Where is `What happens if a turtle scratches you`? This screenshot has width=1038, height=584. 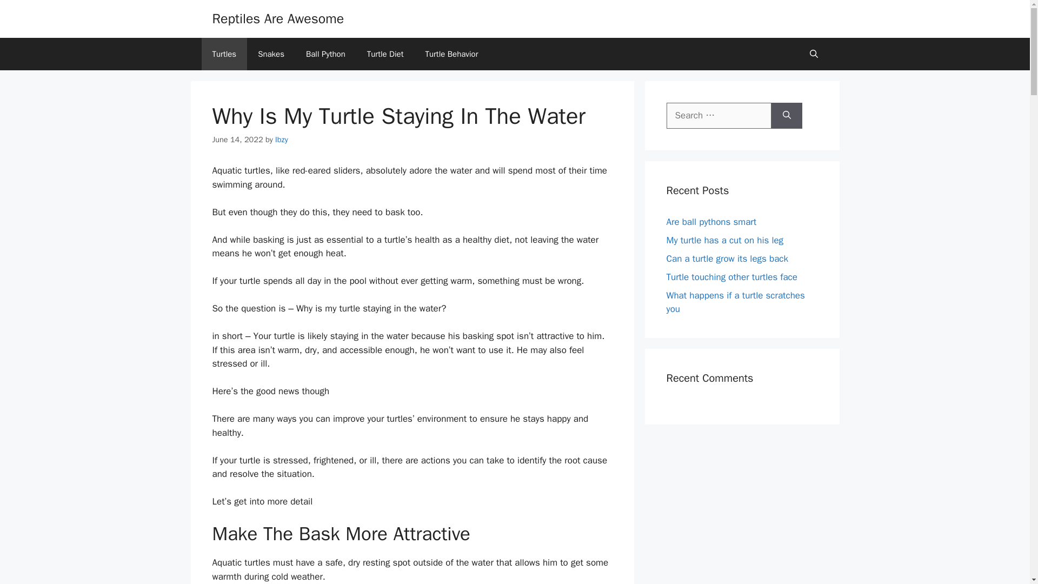
What happens if a turtle scratches you is located at coordinates (735, 302).